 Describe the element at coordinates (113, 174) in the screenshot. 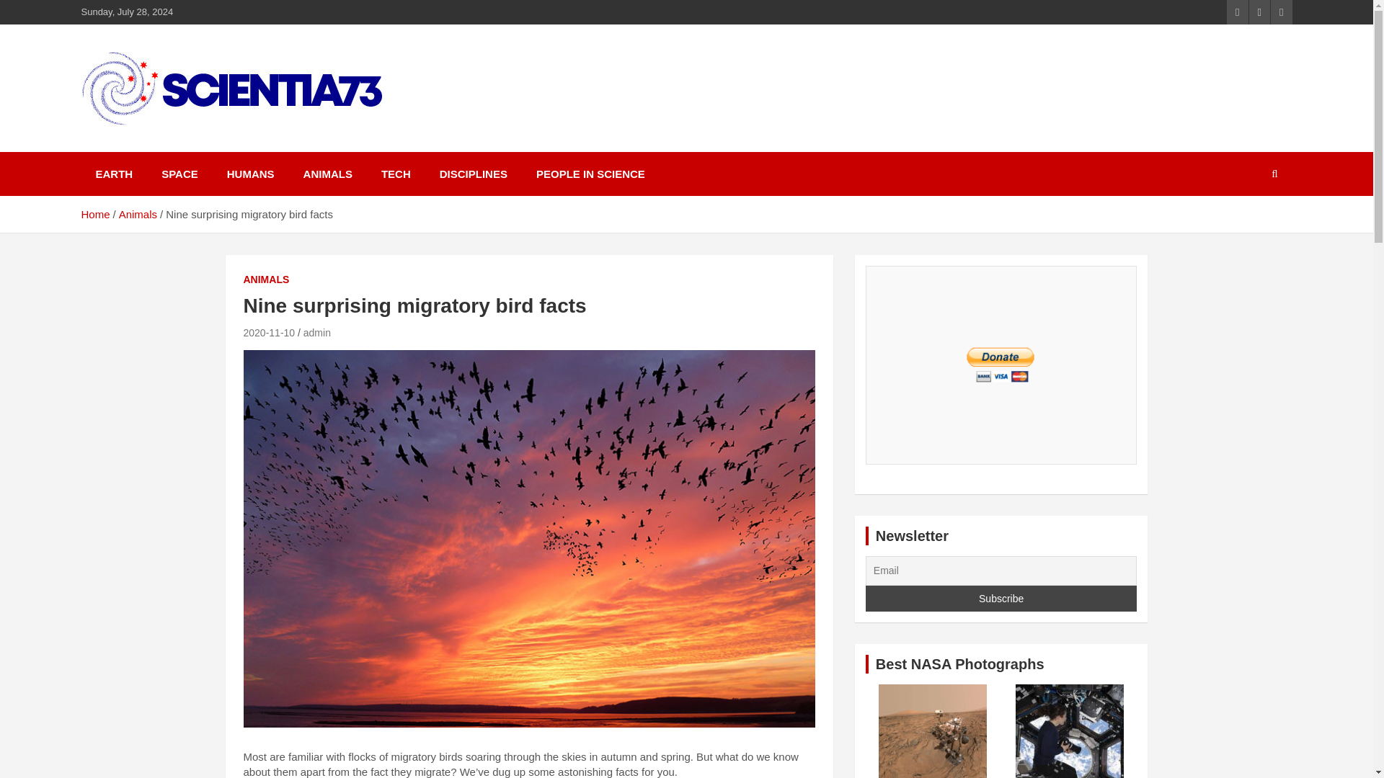

I see `EARTH` at that location.